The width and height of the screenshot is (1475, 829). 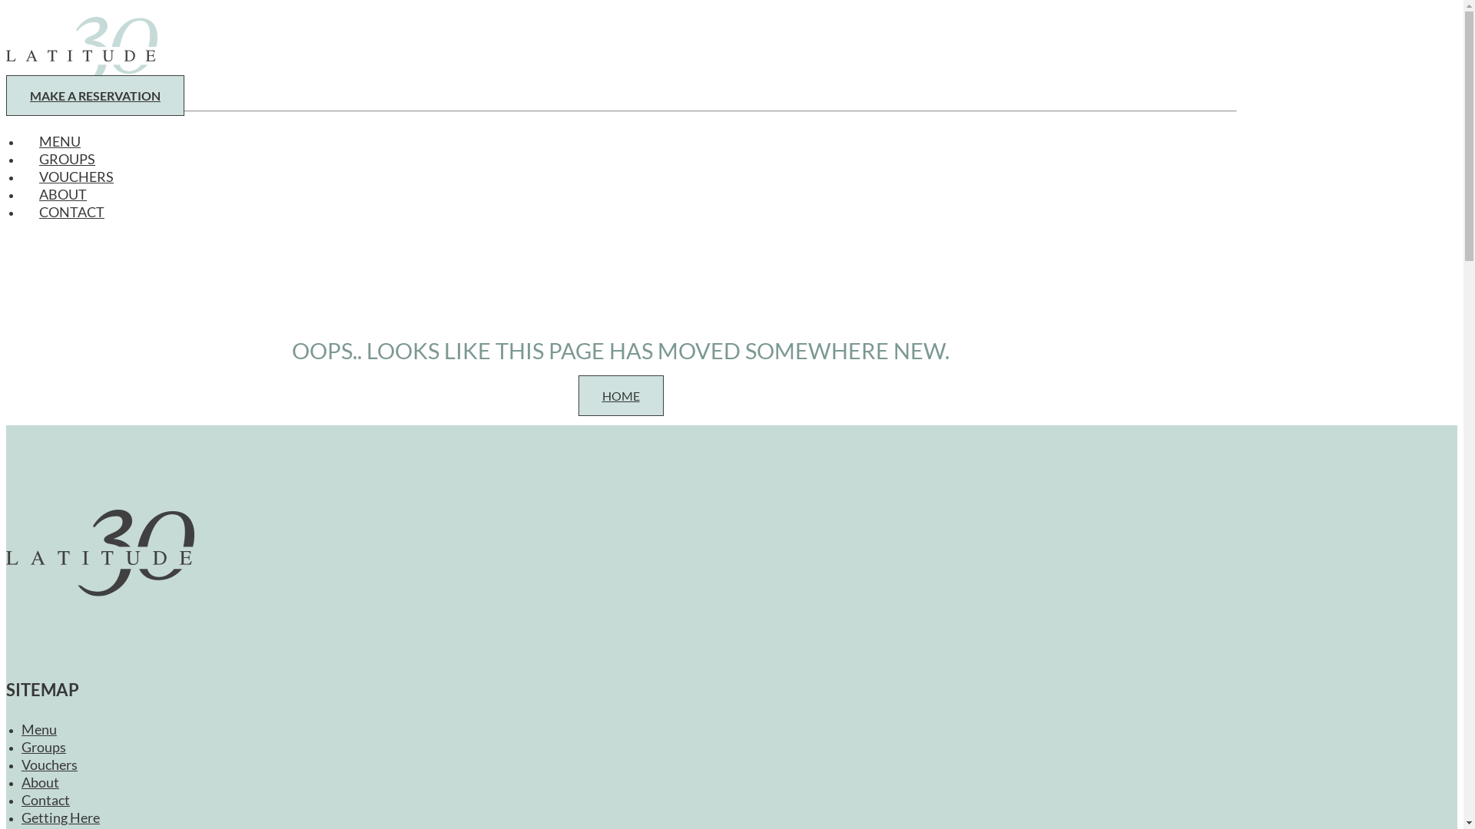 What do you see at coordinates (40, 786) in the screenshot?
I see `About` at bounding box center [40, 786].